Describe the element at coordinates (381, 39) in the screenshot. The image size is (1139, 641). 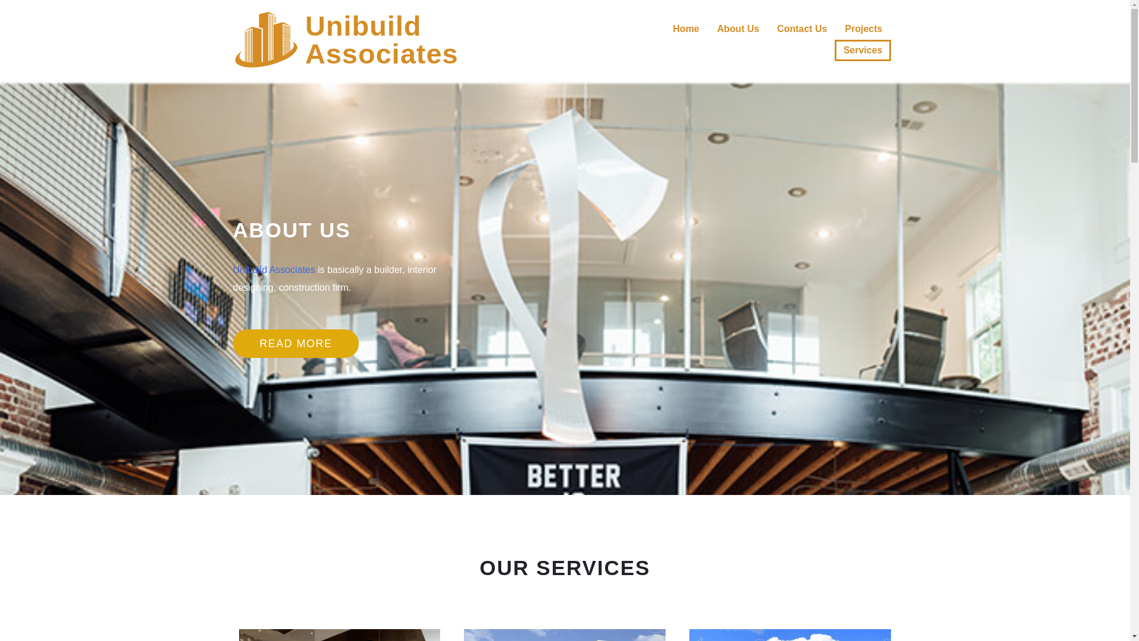
I see `interior designing` at that location.